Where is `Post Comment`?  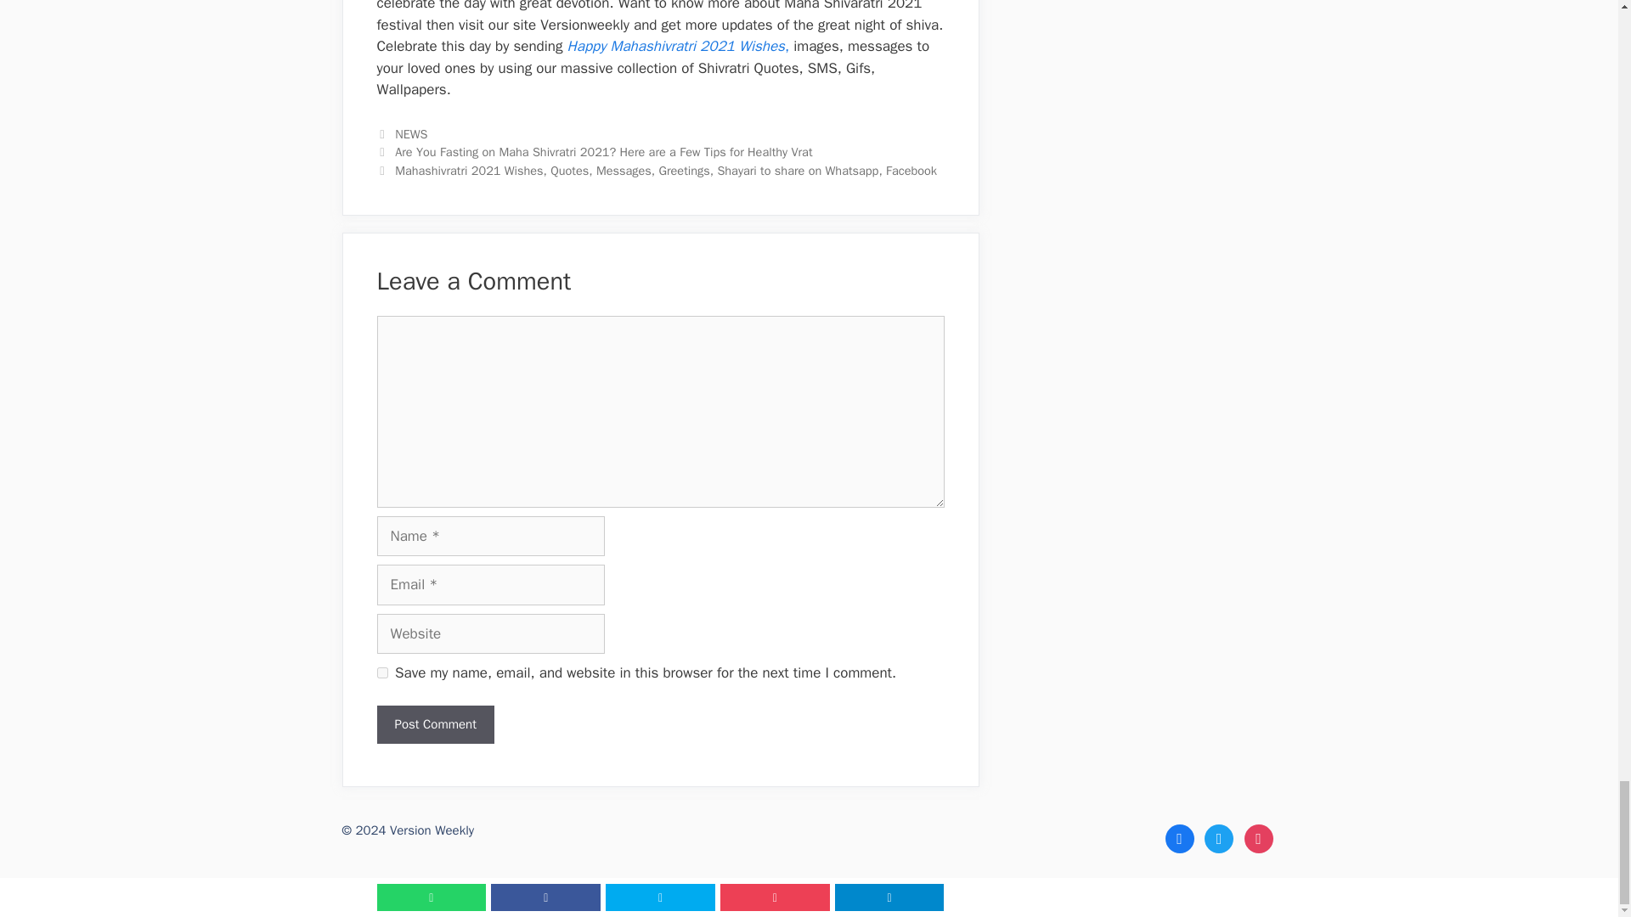 Post Comment is located at coordinates (435, 723).